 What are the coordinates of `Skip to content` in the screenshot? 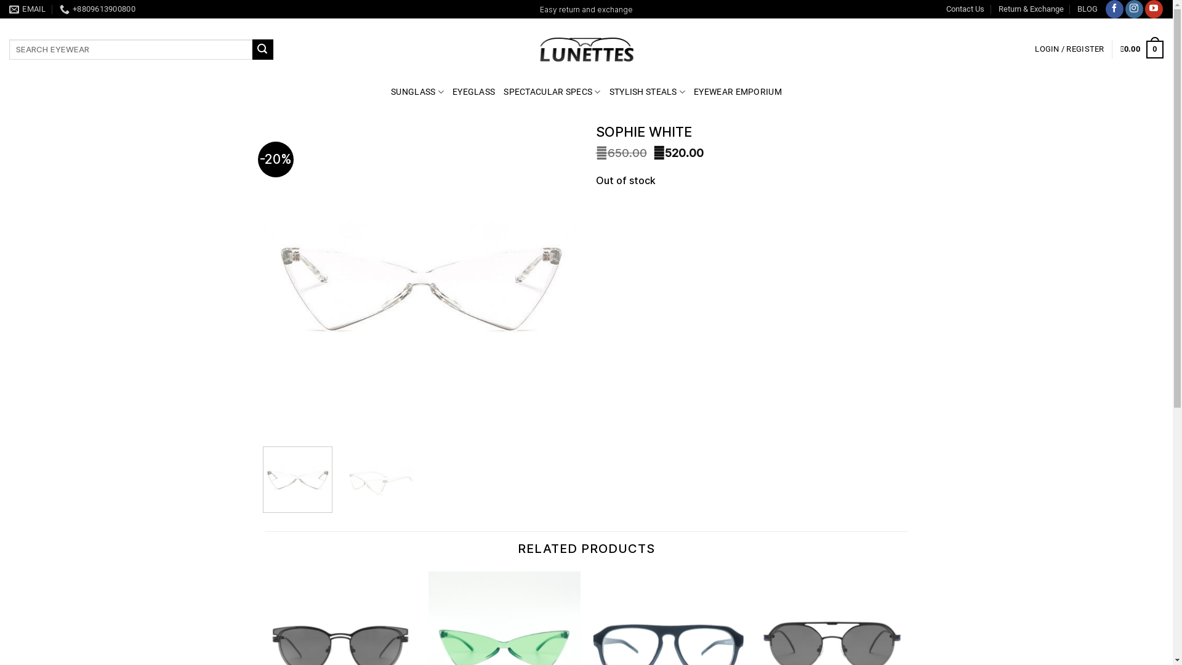 It's located at (0, 0).